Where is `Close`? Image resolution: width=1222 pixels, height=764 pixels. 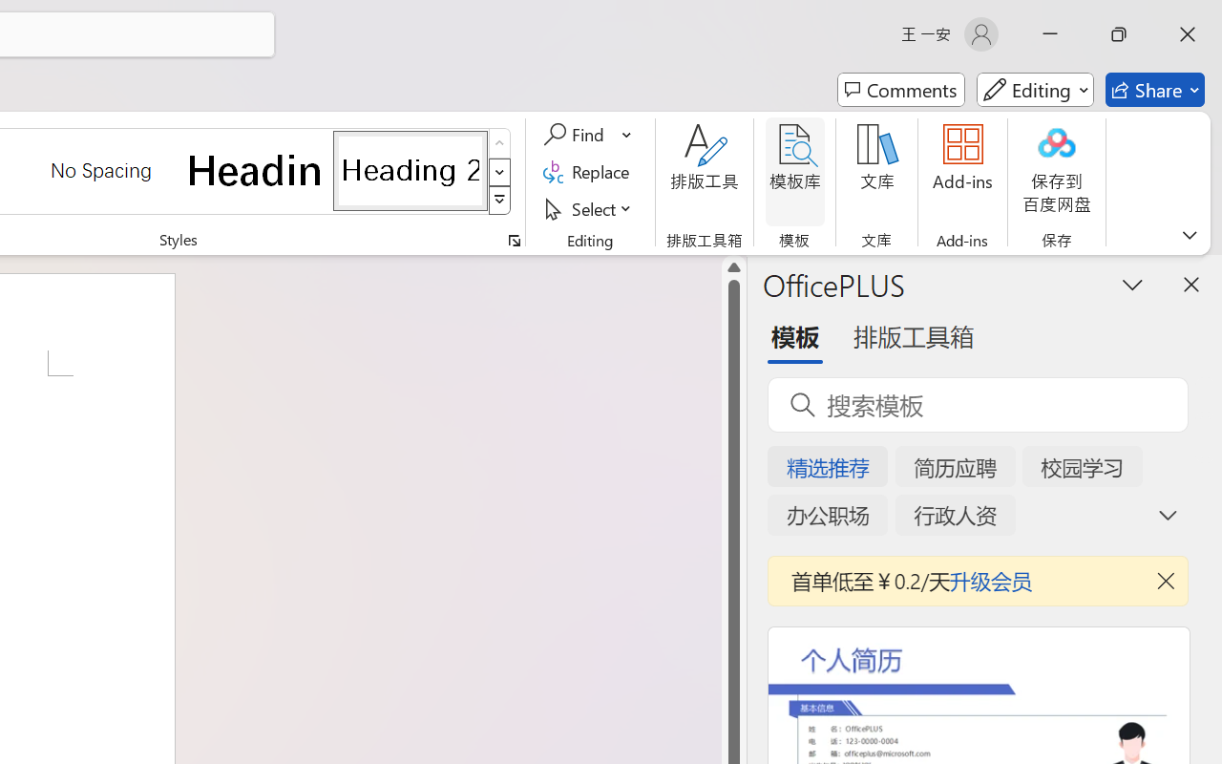 Close is located at coordinates (1188, 34).